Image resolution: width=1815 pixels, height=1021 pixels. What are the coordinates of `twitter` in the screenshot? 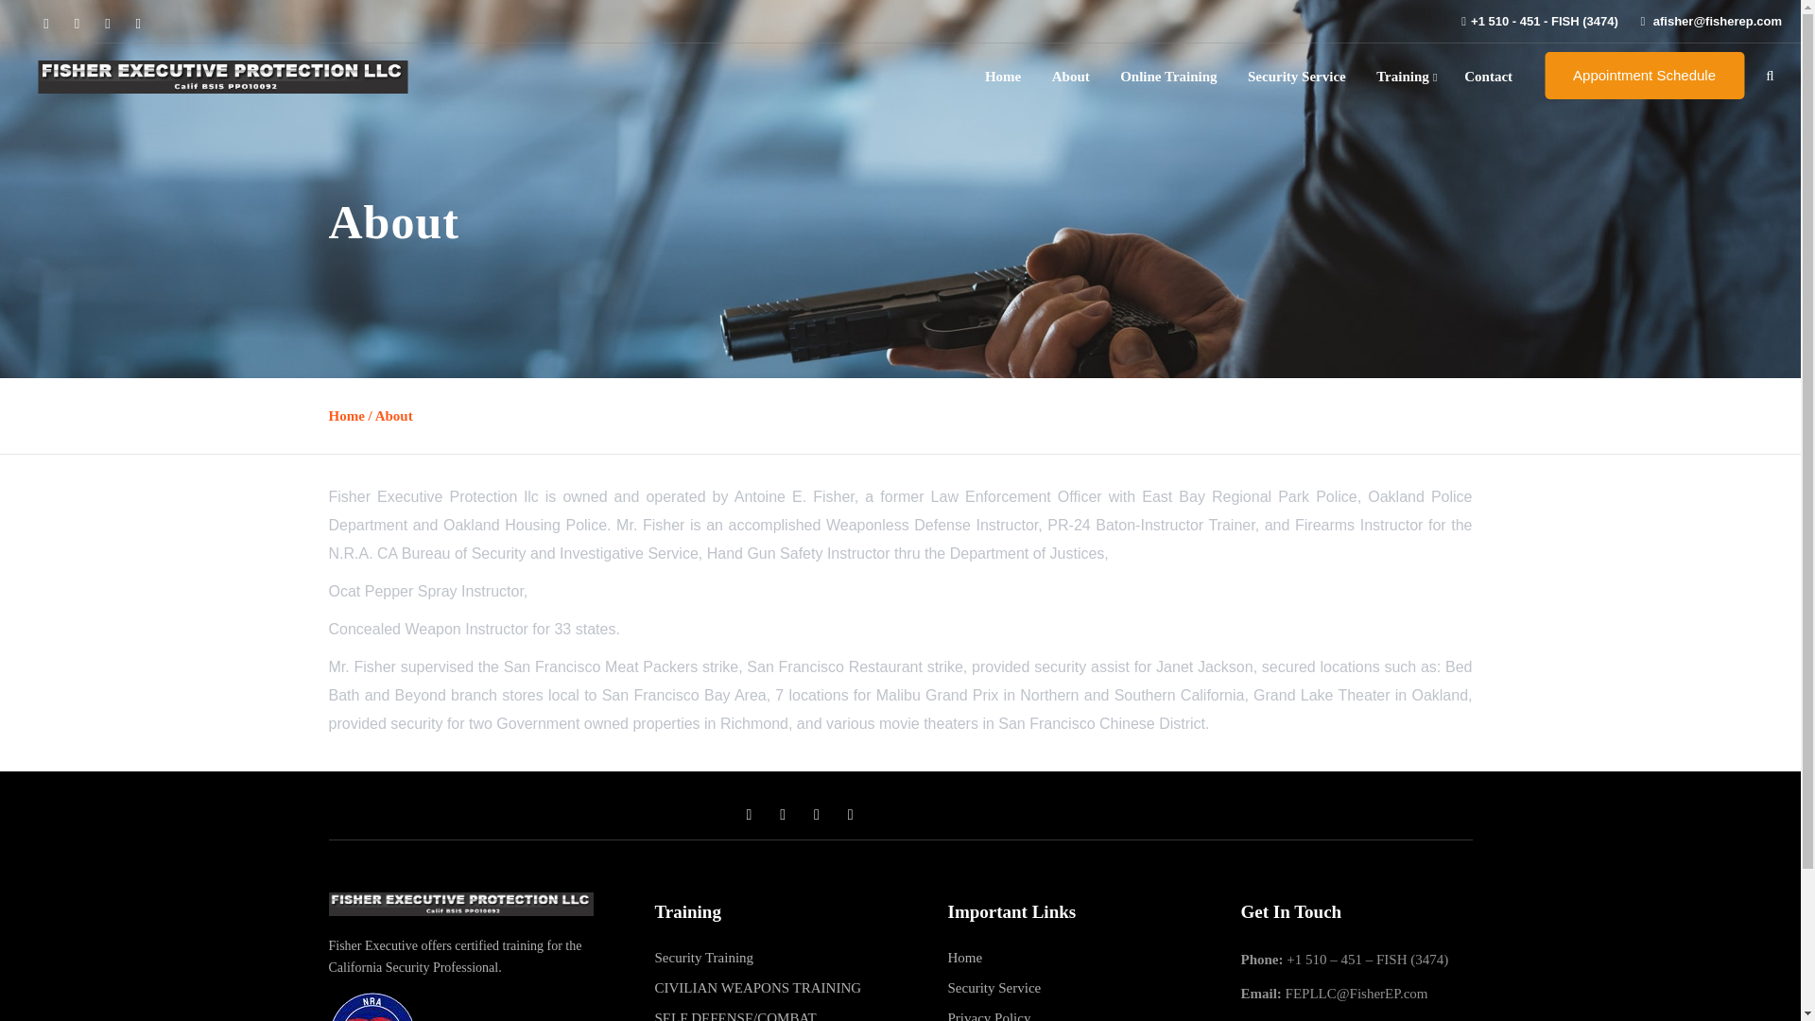 It's located at (76, 22).